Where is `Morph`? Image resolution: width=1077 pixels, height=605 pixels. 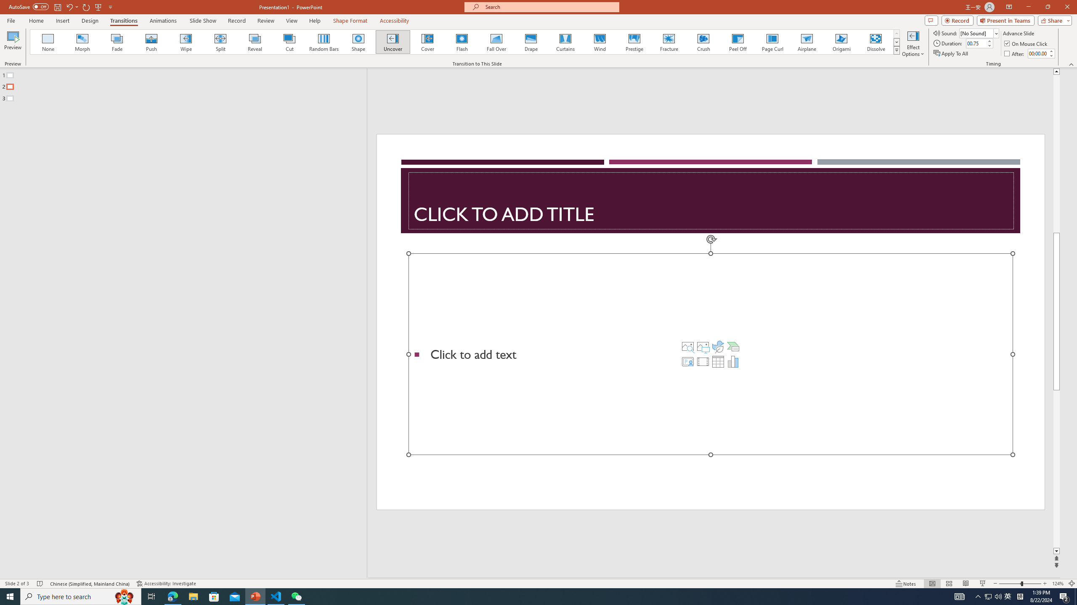 Morph is located at coordinates (83, 42).